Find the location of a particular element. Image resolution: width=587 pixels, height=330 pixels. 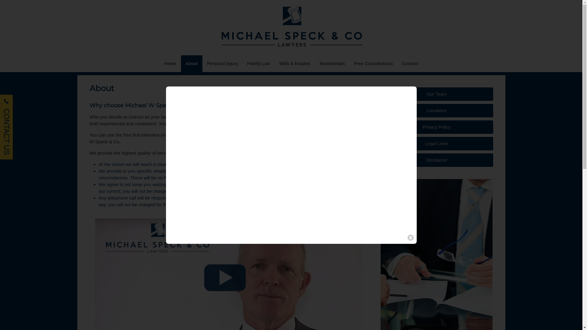

Privacy Policy is located at coordinates (437, 127).